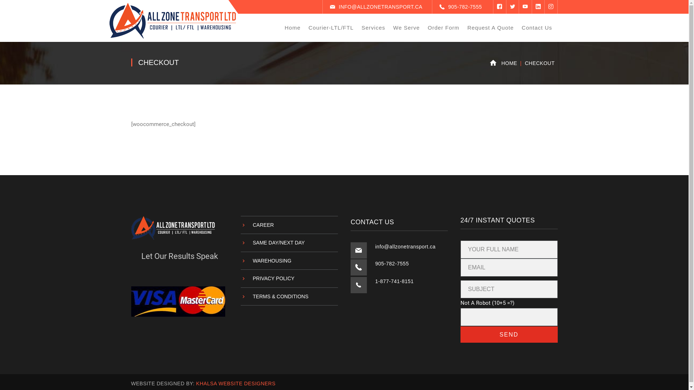 This screenshot has width=694, height=390. Describe the element at coordinates (257, 225) in the screenshot. I see `CAREER` at that location.